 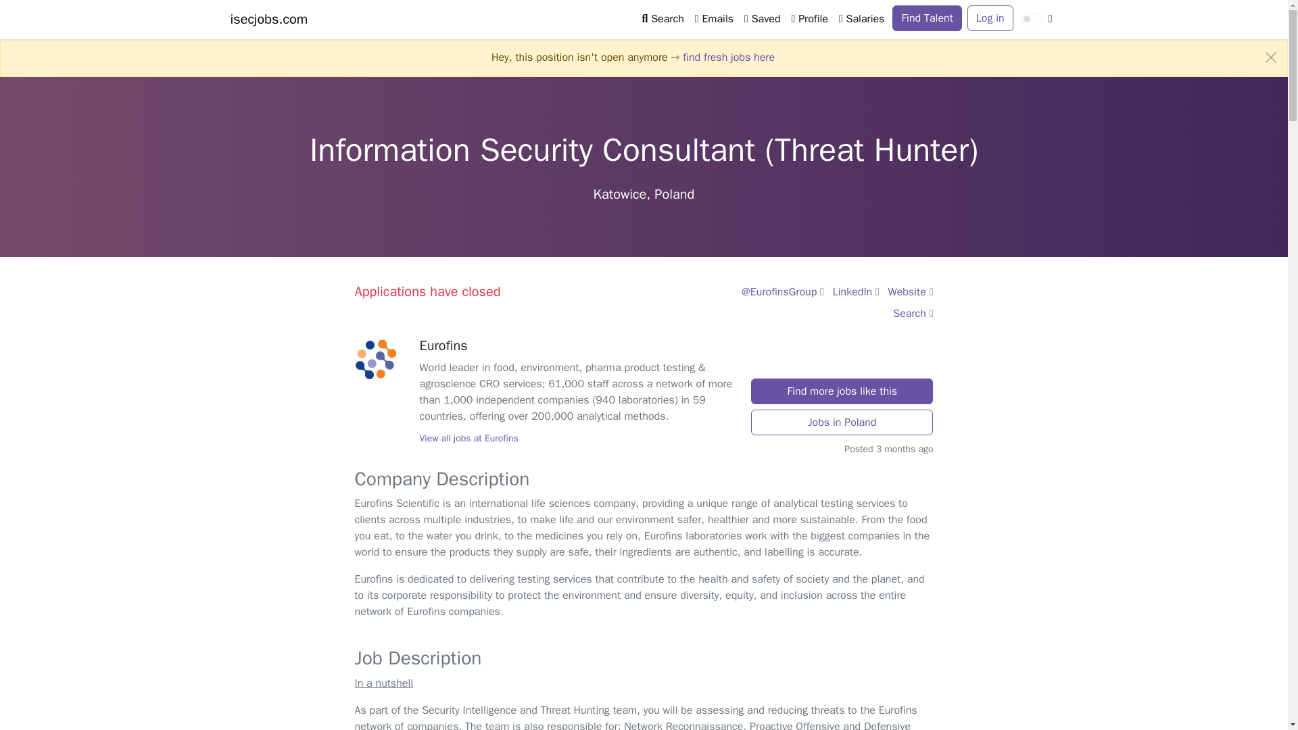 I want to click on Salaries, so click(x=861, y=18).